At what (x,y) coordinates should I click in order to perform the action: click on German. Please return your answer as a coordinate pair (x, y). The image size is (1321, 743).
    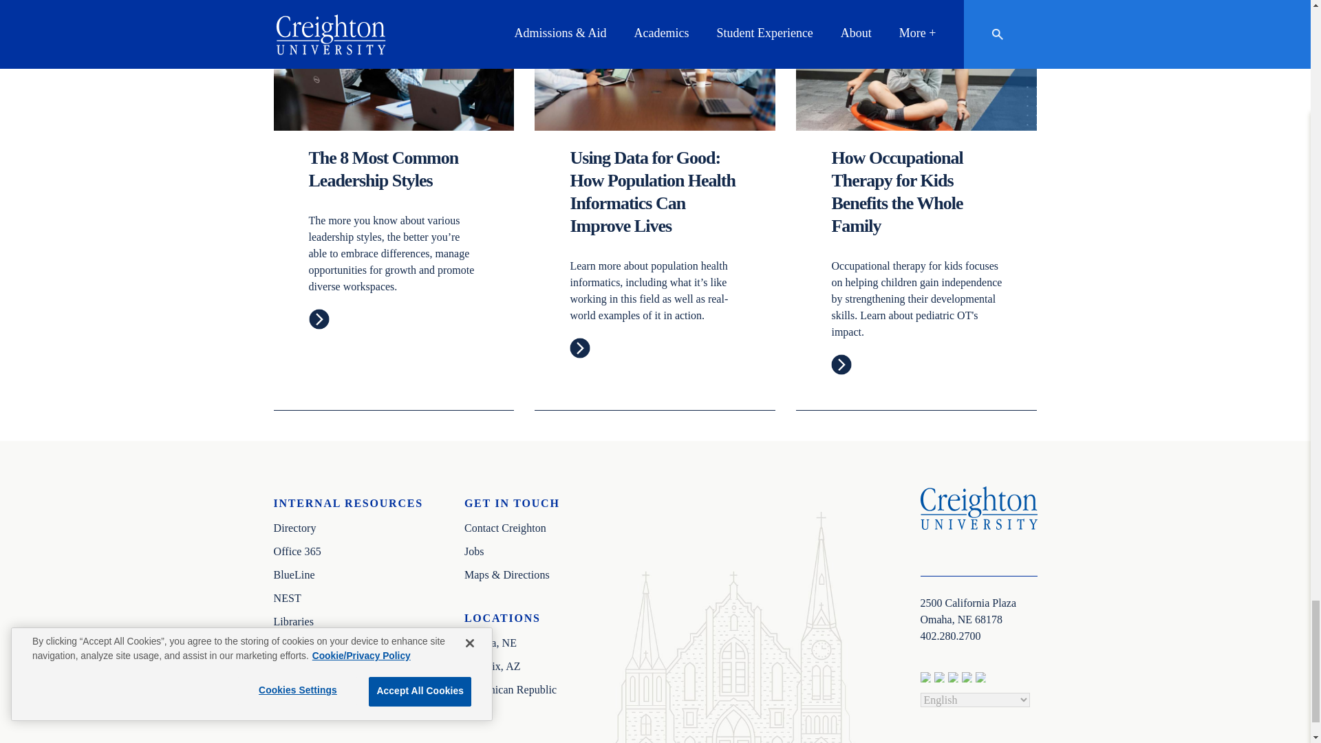
    Looking at the image, I should click on (955, 680).